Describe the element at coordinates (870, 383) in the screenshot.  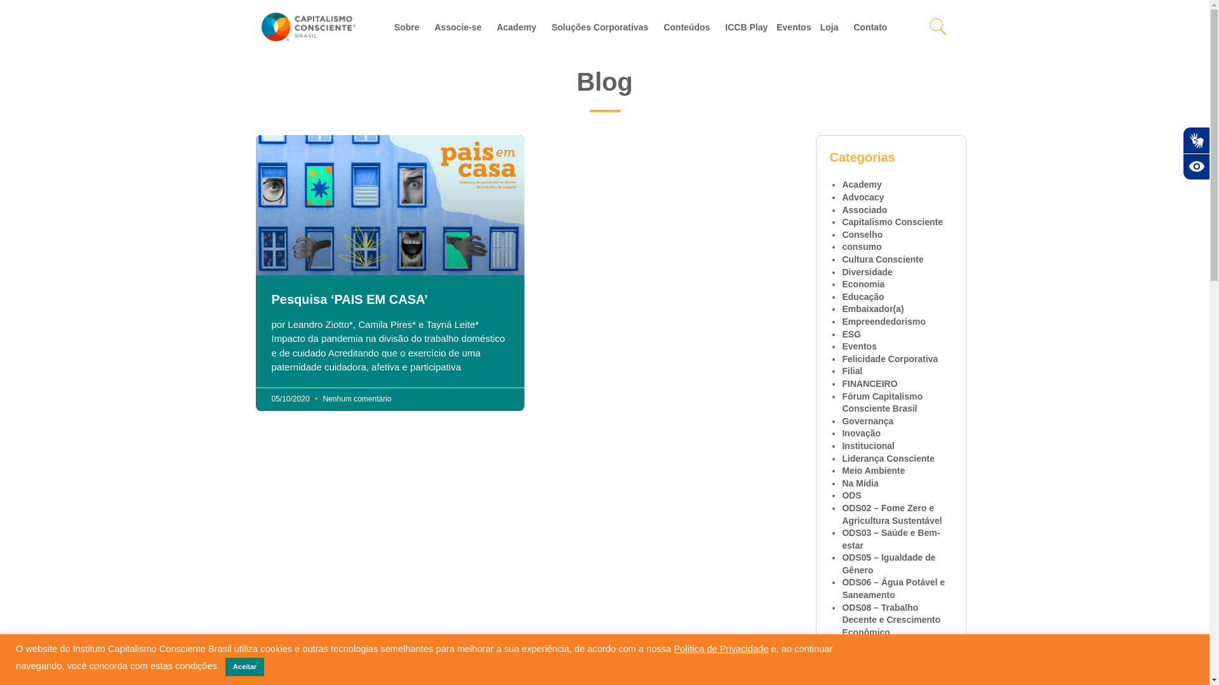
I see `FINANCEIRO` at that location.